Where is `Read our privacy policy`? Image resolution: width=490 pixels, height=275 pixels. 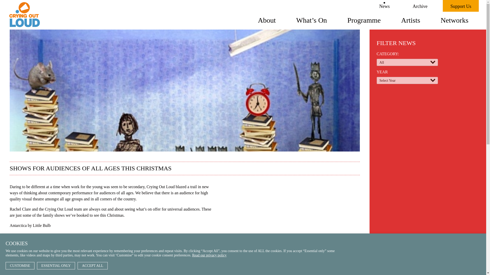 Read our privacy policy is located at coordinates (209, 255).